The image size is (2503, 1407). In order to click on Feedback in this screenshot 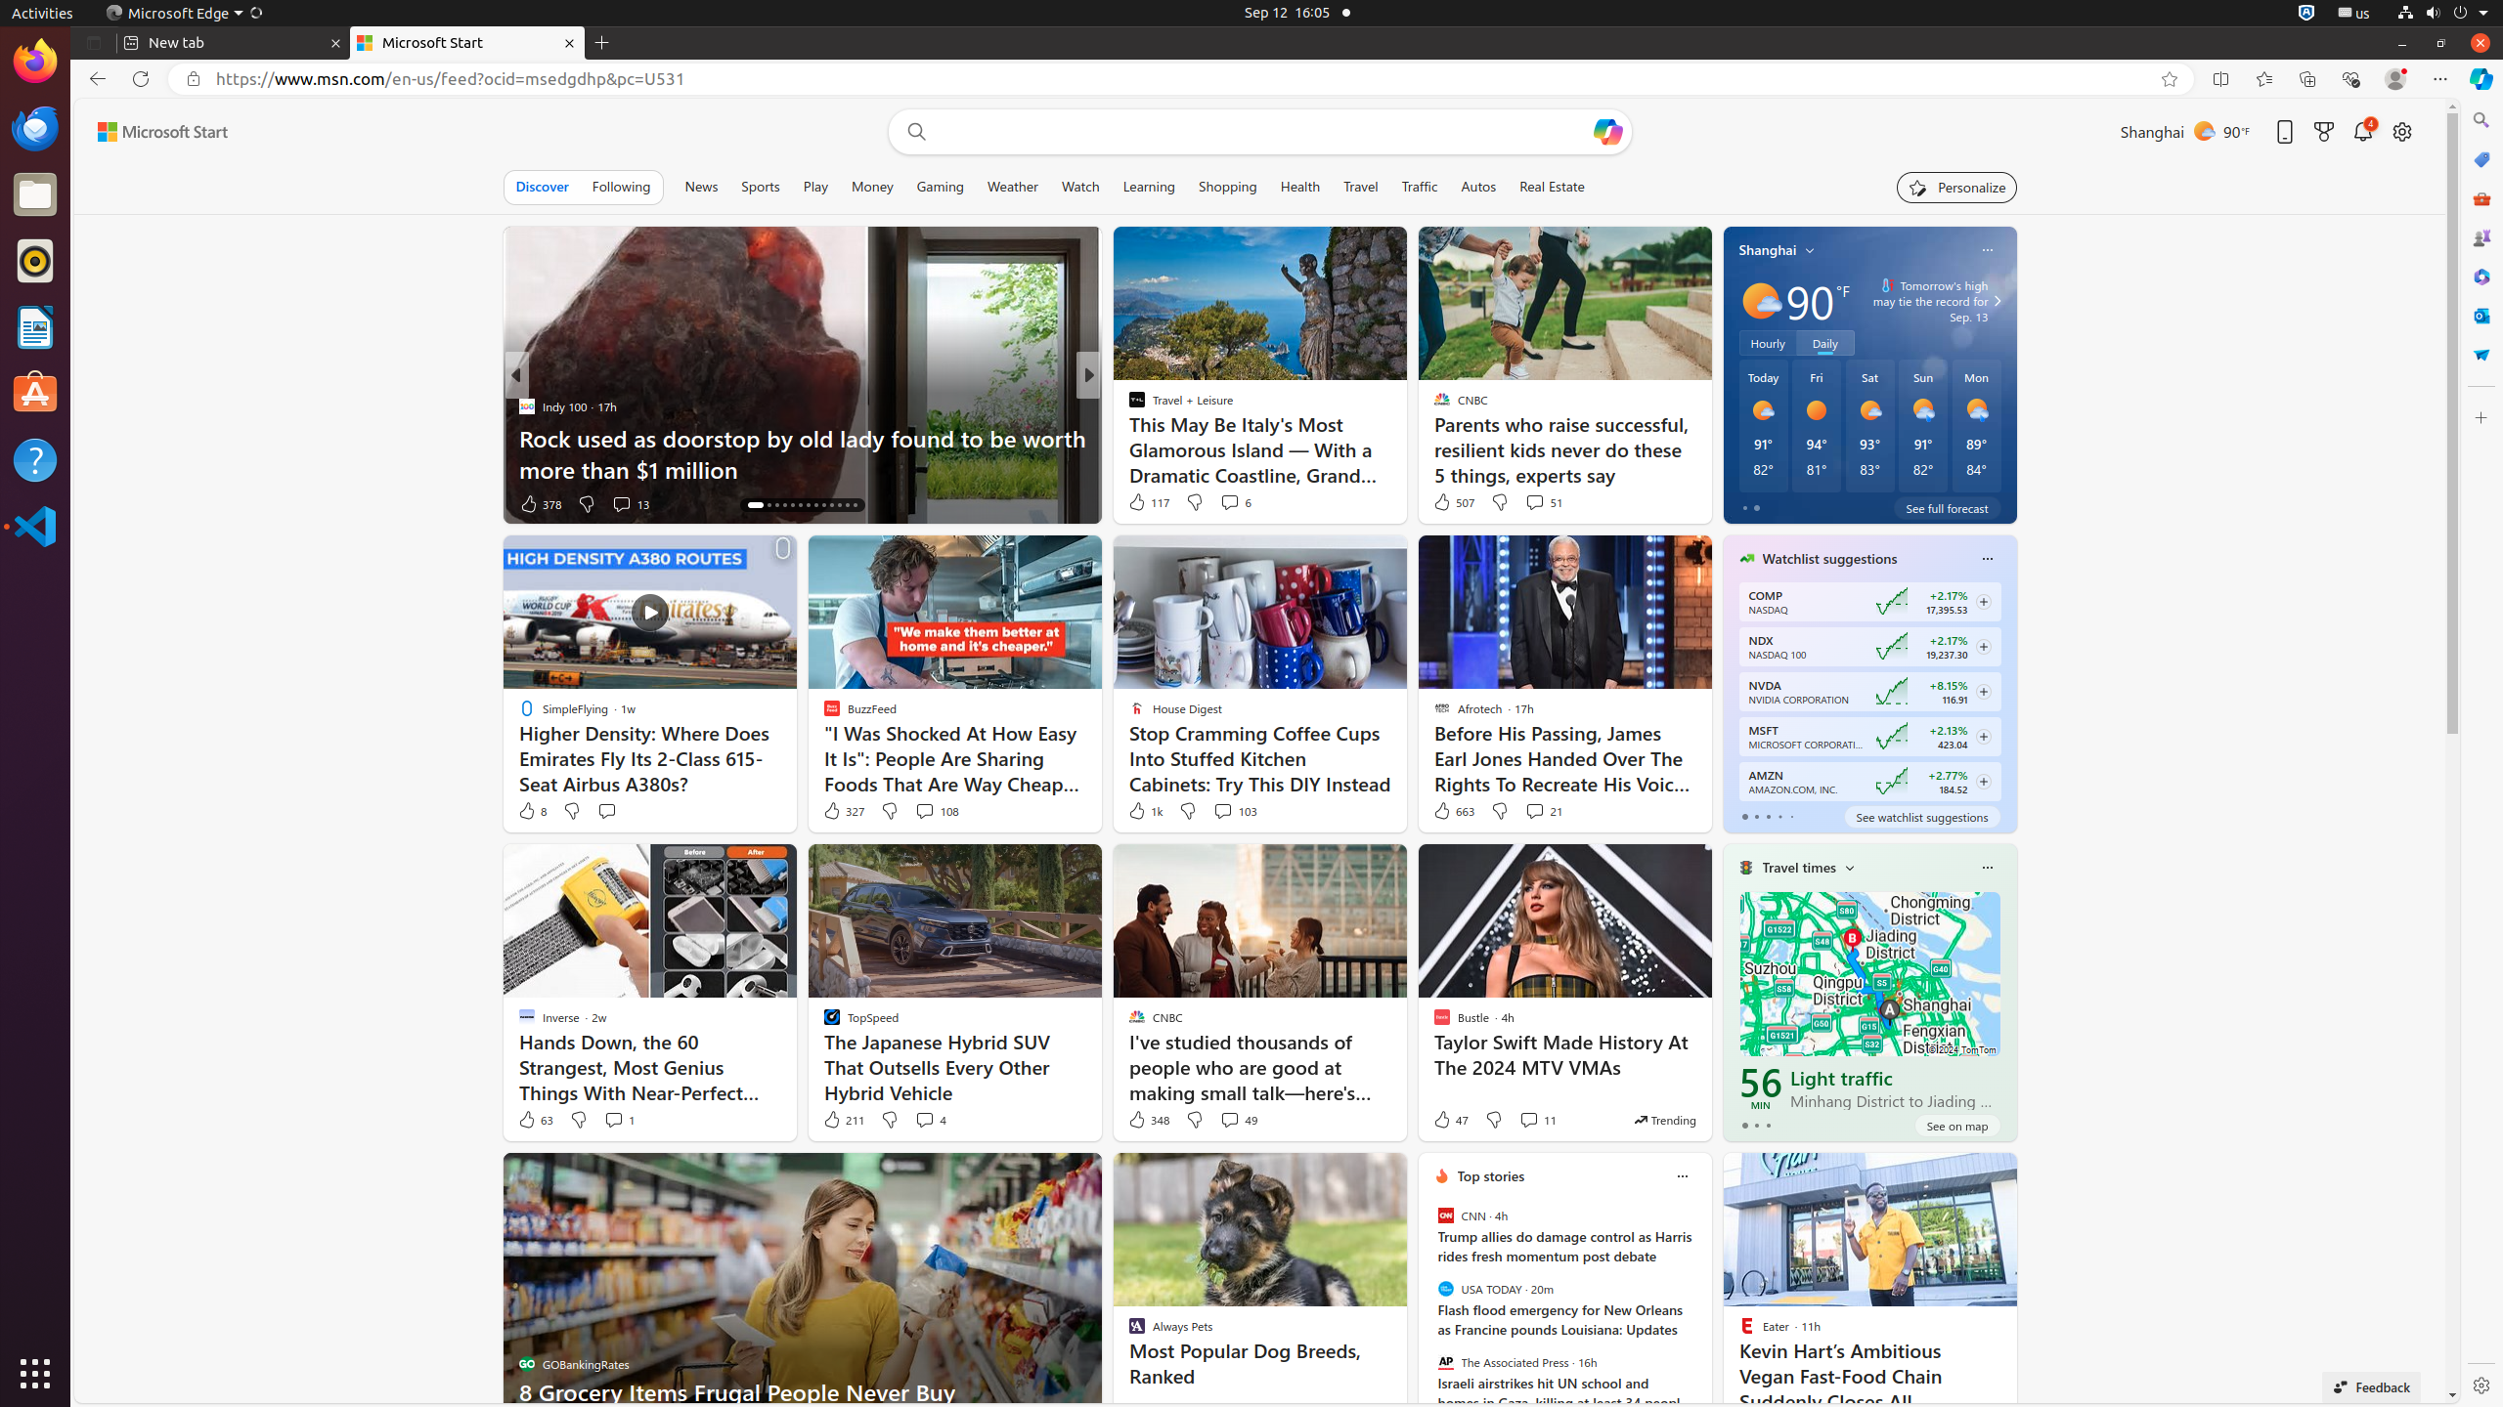, I will do `click(2372, 1387)`.